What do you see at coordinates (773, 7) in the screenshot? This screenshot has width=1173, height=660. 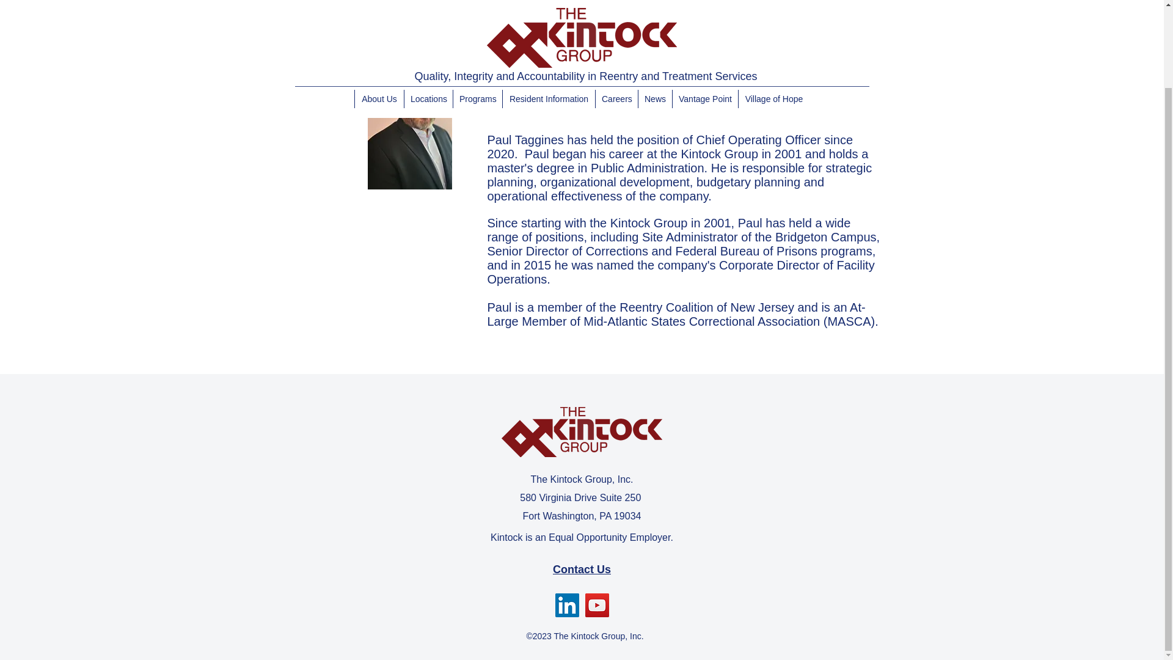 I see `Village of Hope` at bounding box center [773, 7].